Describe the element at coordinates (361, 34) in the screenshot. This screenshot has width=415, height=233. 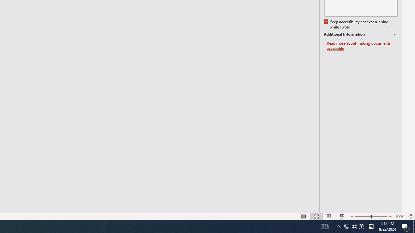
I see `Additional Information` at that location.